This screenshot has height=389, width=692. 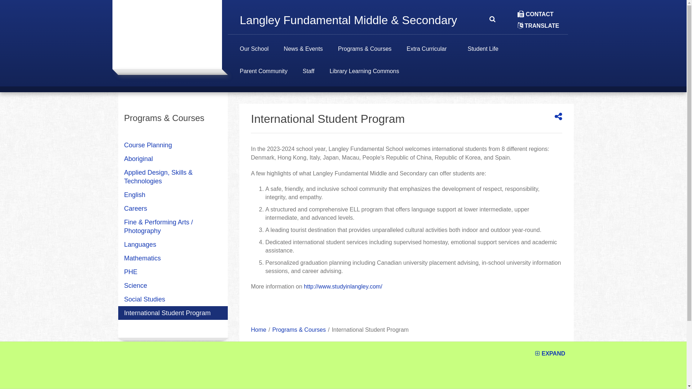 What do you see at coordinates (427, 53) in the screenshot?
I see `Extra Curricular` at bounding box center [427, 53].